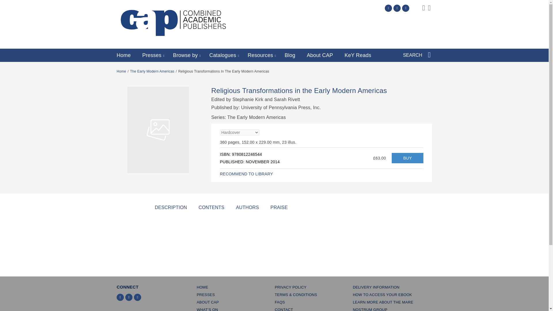 Image resolution: width=553 pixels, height=311 pixels. I want to click on Back to homepage, so click(121, 71).